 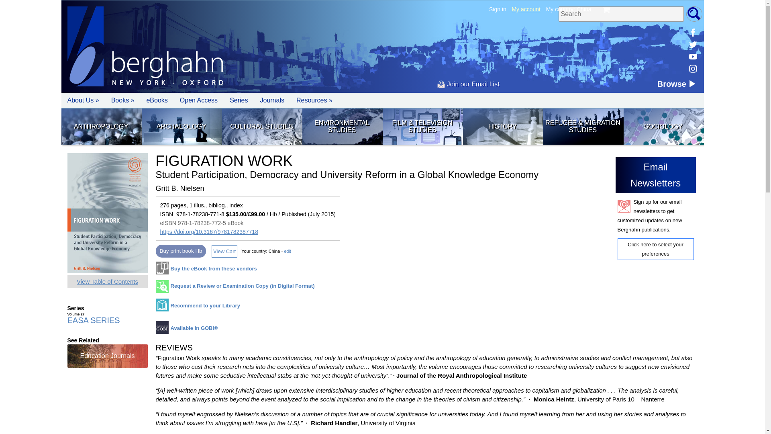 What do you see at coordinates (692, 32) in the screenshot?
I see `Berghahn Books on Facebook` at bounding box center [692, 32].